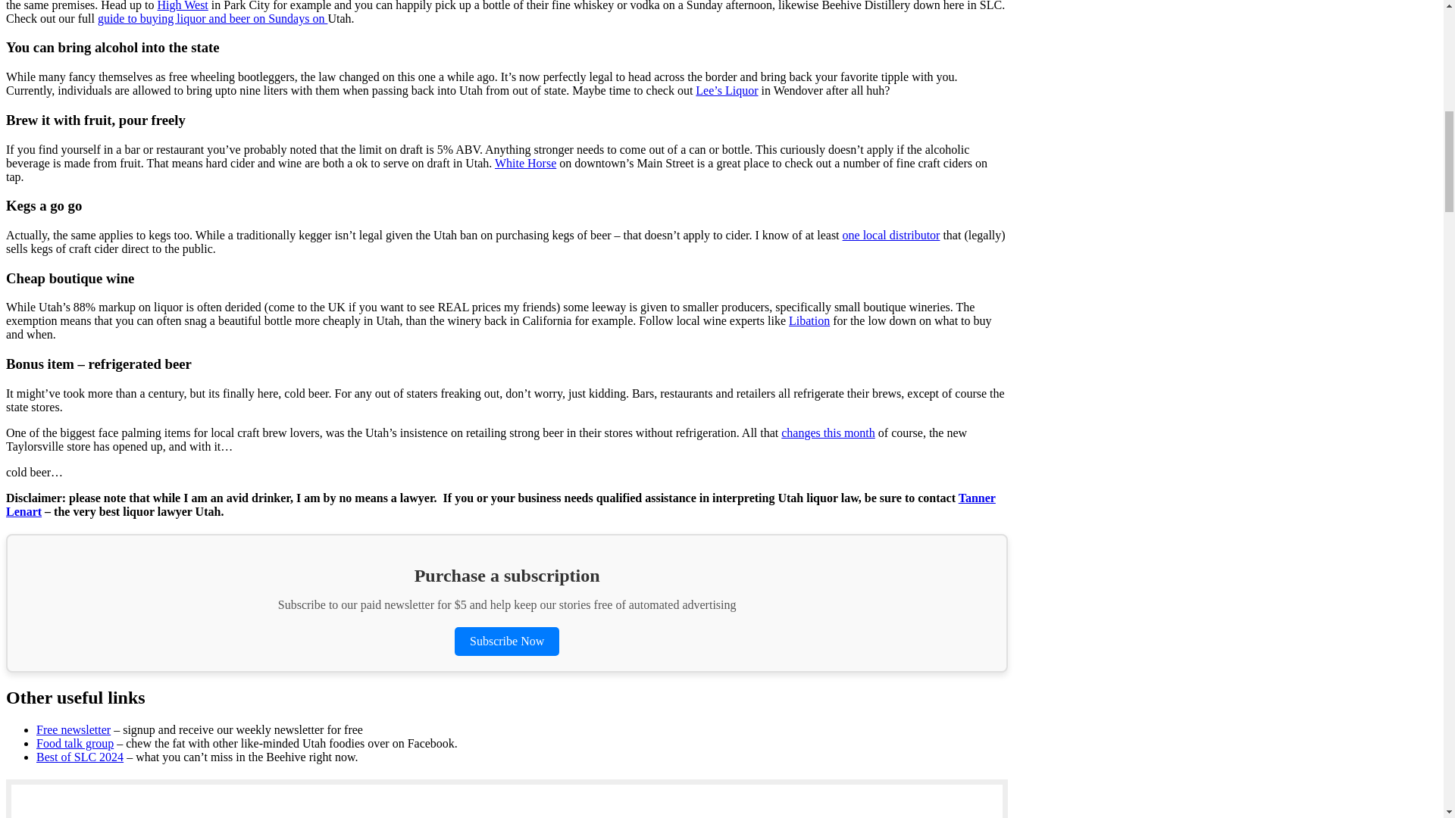 The width and height of the screenshot is (1455, 818). Describe the element at coordinates (809, 320) in the screenshot. I see `Libation` at that location.